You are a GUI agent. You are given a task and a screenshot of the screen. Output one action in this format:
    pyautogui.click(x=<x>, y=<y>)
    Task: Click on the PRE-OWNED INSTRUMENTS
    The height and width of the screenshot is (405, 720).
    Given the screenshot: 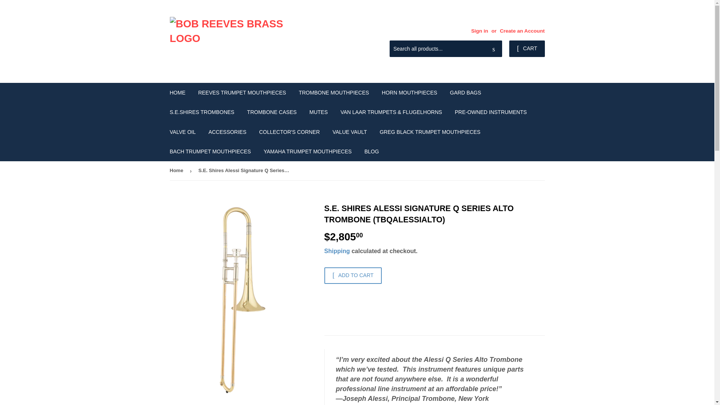 What is the action you would take?
    pyautogui.click(x=491, y=112)
    